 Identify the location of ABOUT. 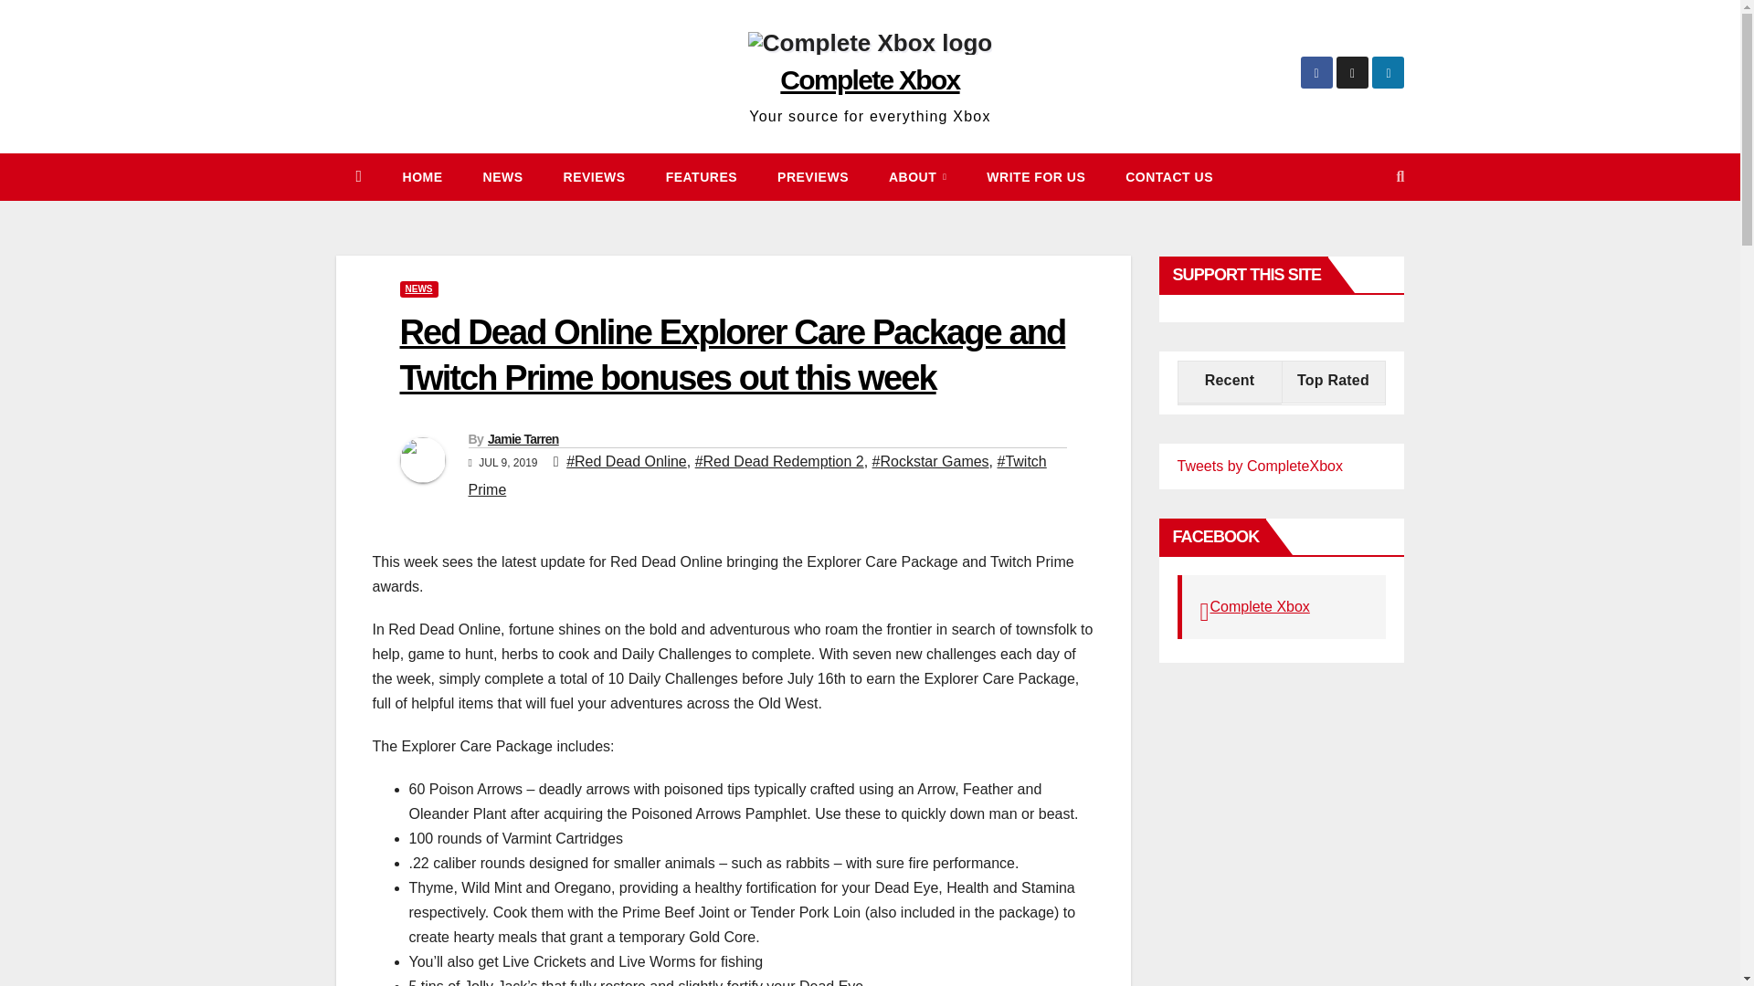
(917, 177).